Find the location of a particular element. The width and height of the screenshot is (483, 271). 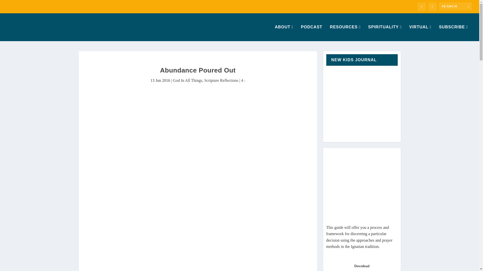

SPIRITUALITY is located at coordinates (385, 33).